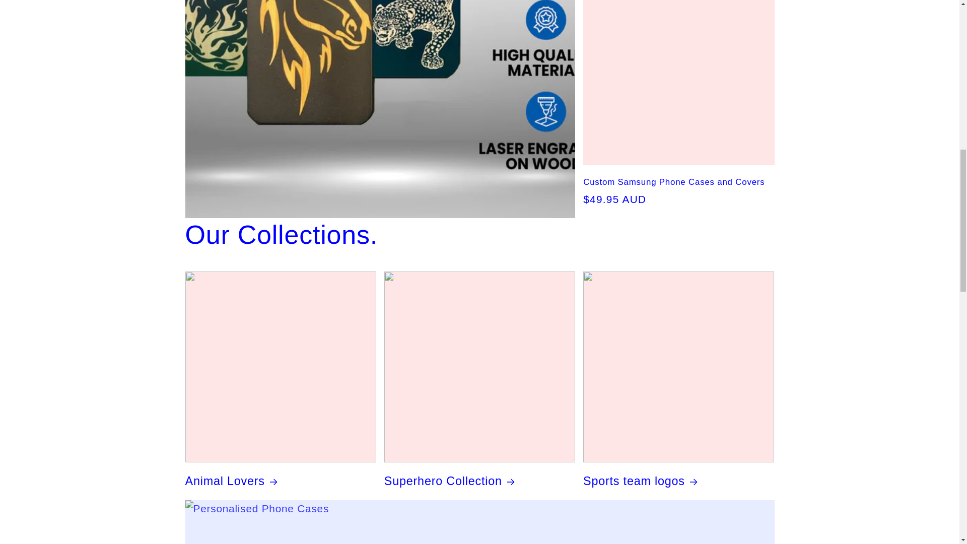 Image resolution: width=967 pixels, height=544 pixels. Describe the element at coordinates (281, 481) in the screenshot. I see `Animal Lovers` at that location.